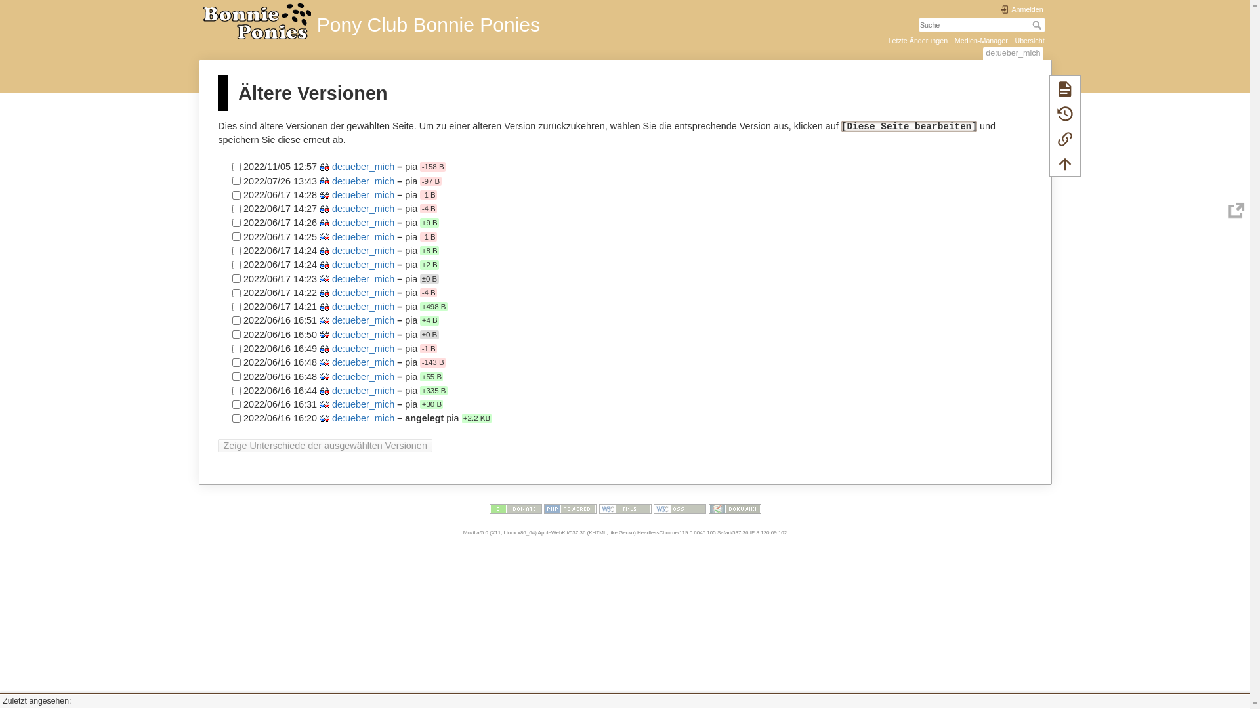  I want to click on de:ueber_mich, so click(364, 335).